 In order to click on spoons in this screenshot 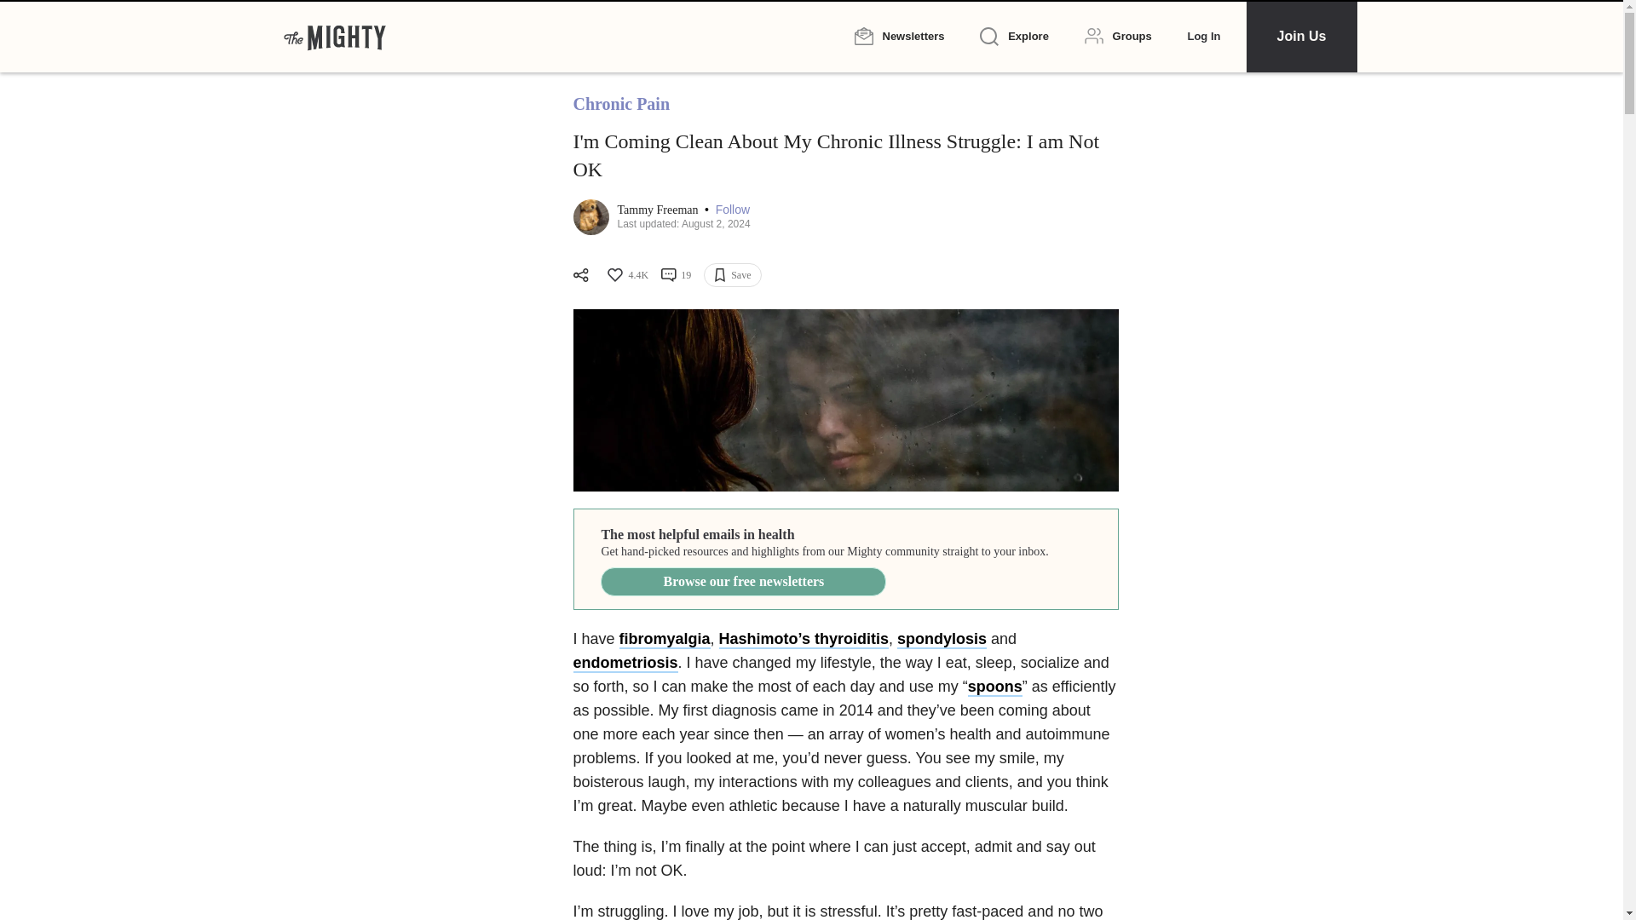, I will do `click(995, 687)`.